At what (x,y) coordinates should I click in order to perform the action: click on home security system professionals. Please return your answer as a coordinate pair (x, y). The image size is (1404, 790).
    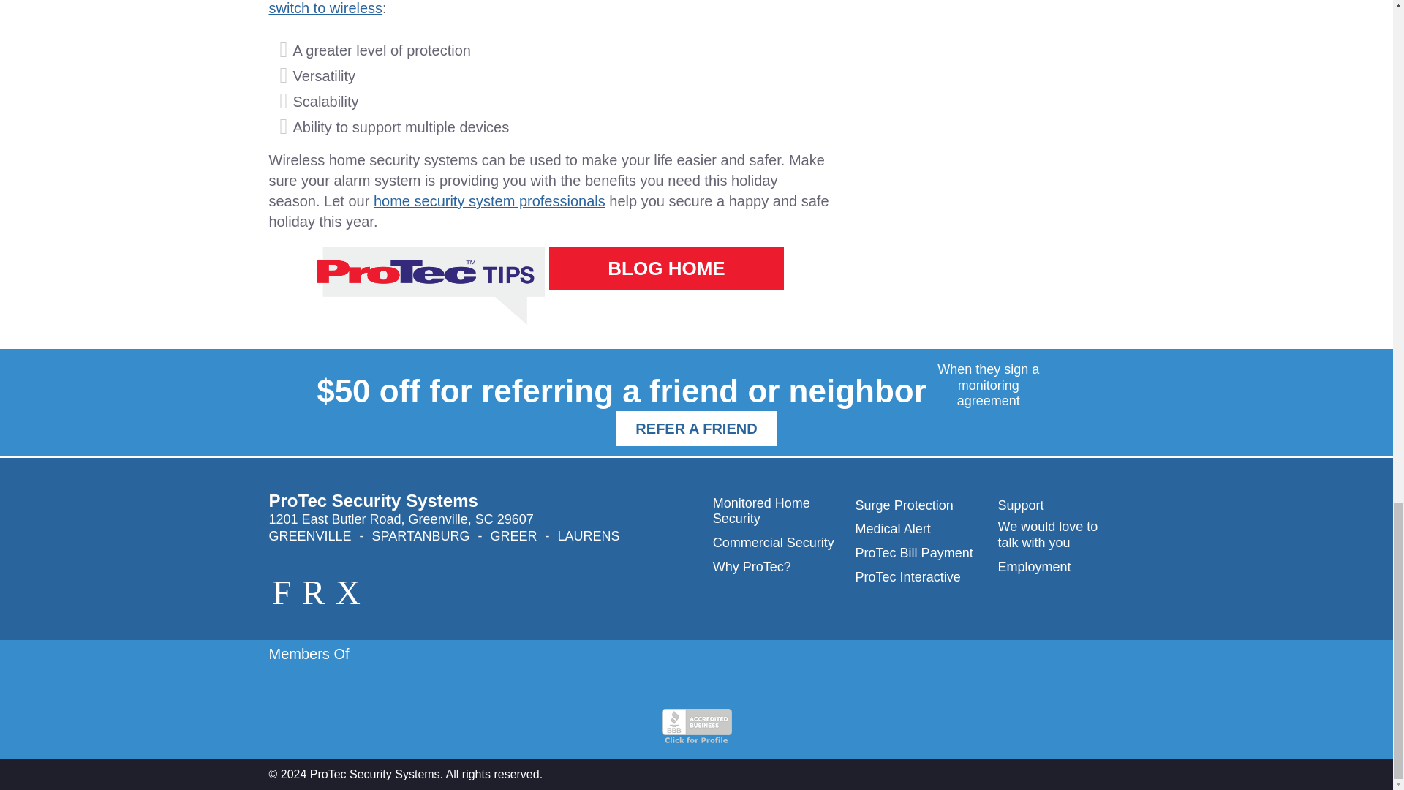
    Looking at the image, I should click on (488, 200).